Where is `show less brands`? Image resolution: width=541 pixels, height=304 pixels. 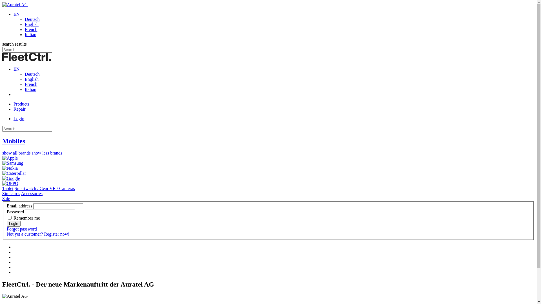 show less brands is located at coordinates (47, 153).